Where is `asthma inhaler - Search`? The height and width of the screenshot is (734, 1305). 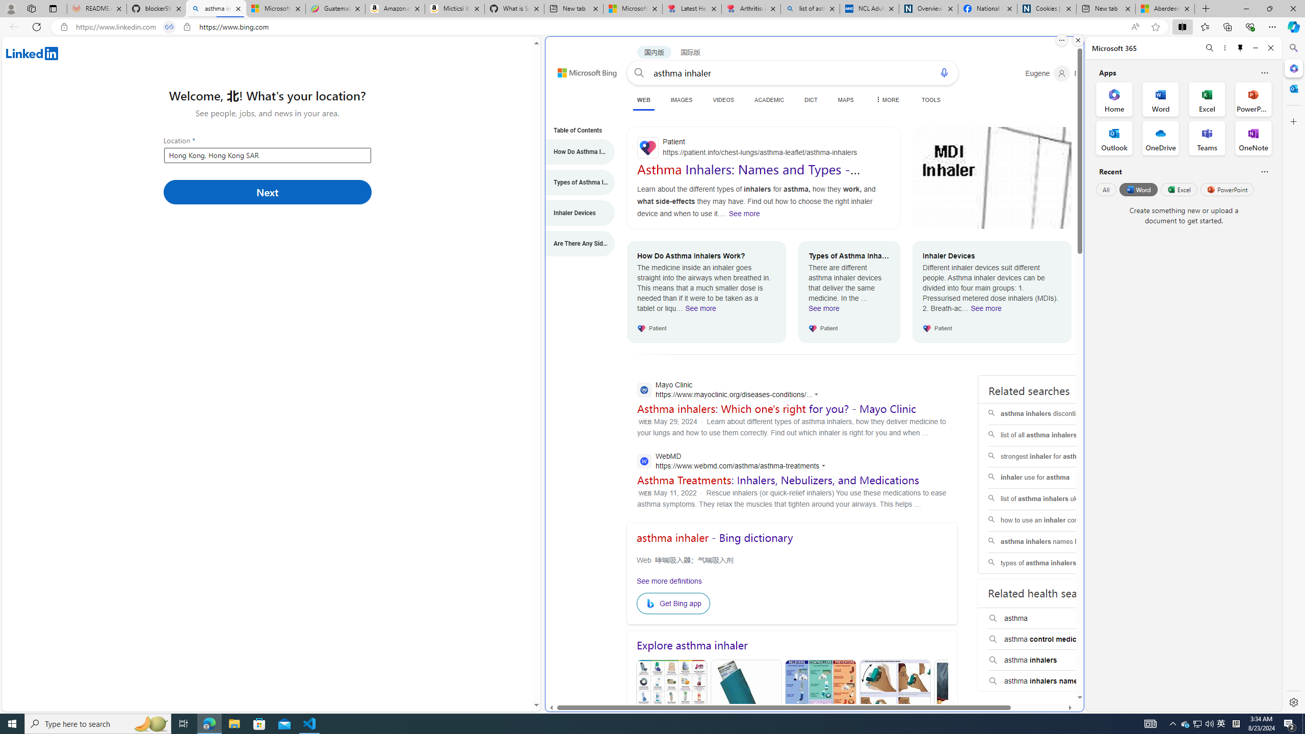 asthma inhaler - Search is located at coordinates (216, 9).